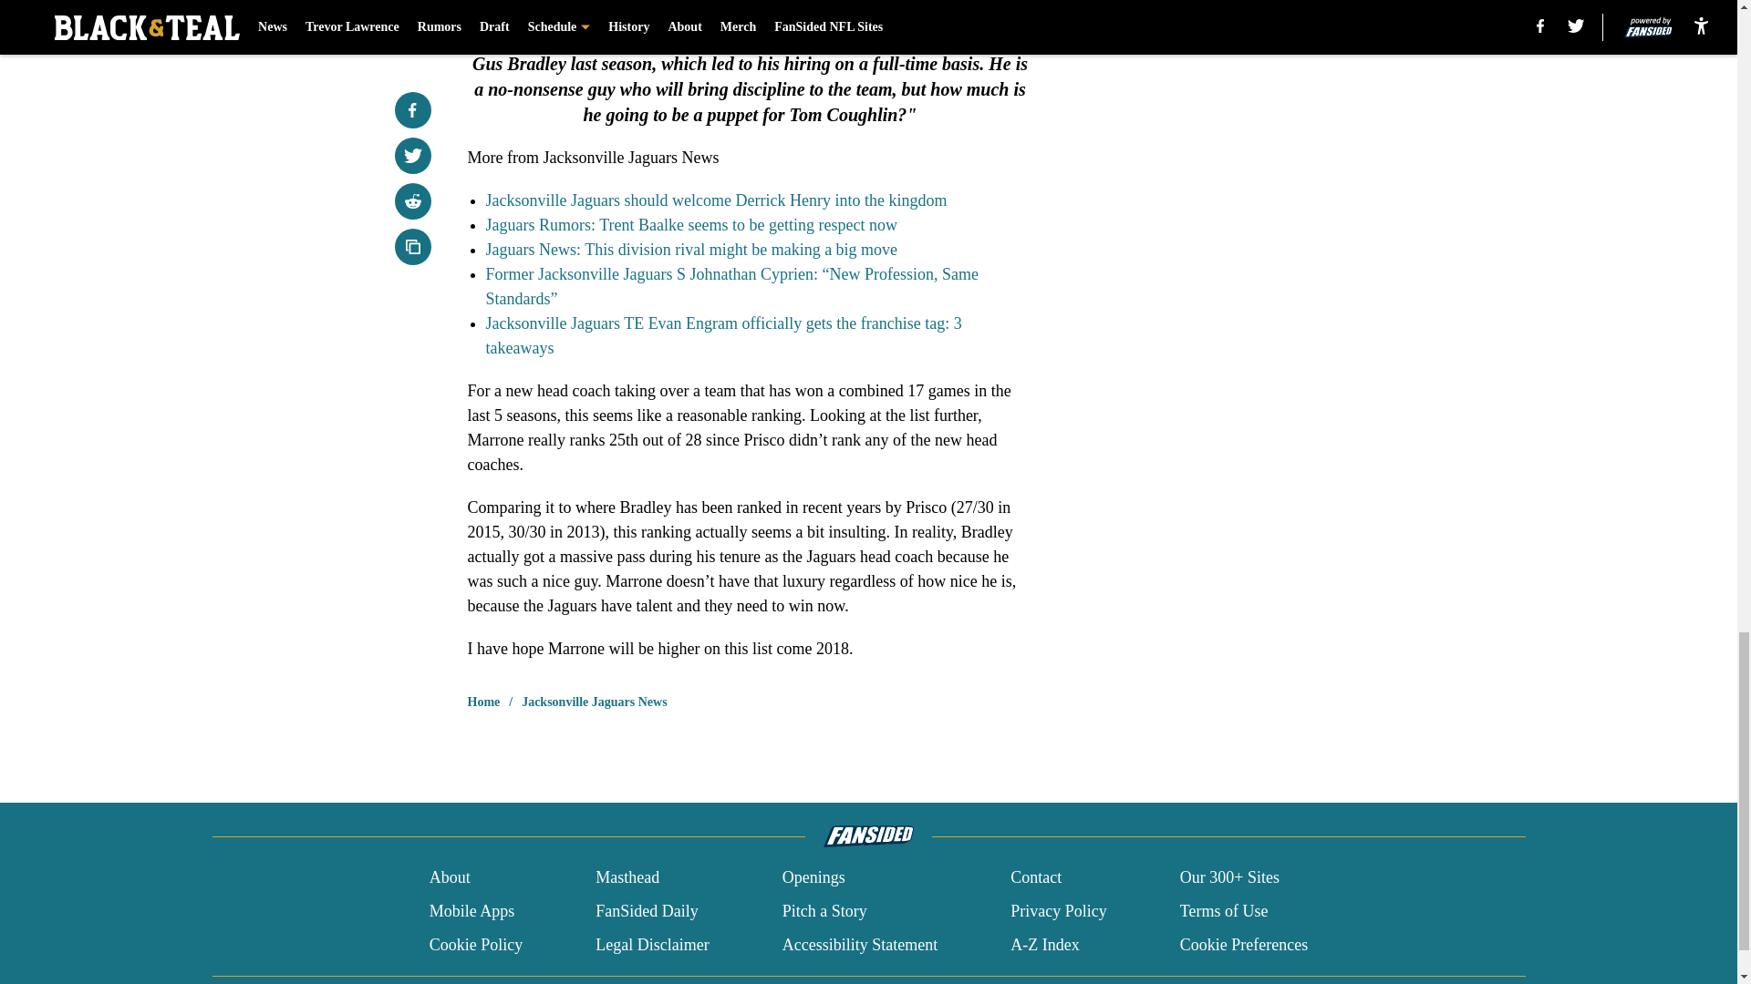  Describe the element at coordinates (813, 878) in the screenshot. I see `Openings` at that location.